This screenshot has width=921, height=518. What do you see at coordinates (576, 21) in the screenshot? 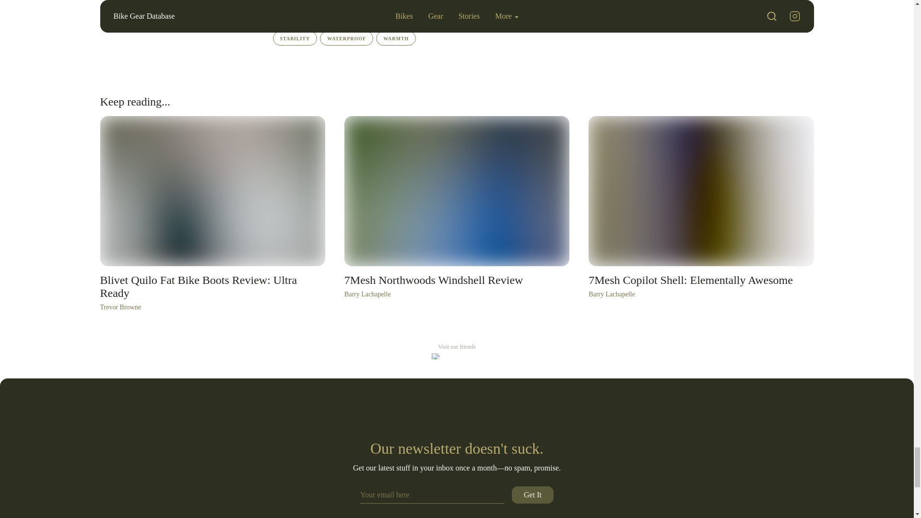
I see `APPAREL` at bounding box center [576, 21].